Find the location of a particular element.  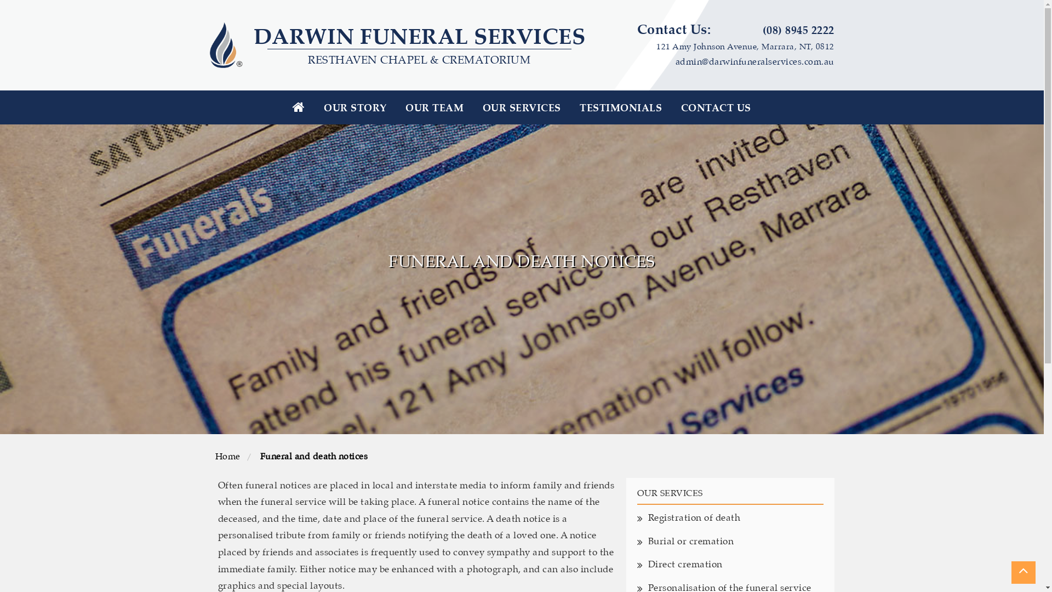

Direct cremation is located at coordinates (736, 566).